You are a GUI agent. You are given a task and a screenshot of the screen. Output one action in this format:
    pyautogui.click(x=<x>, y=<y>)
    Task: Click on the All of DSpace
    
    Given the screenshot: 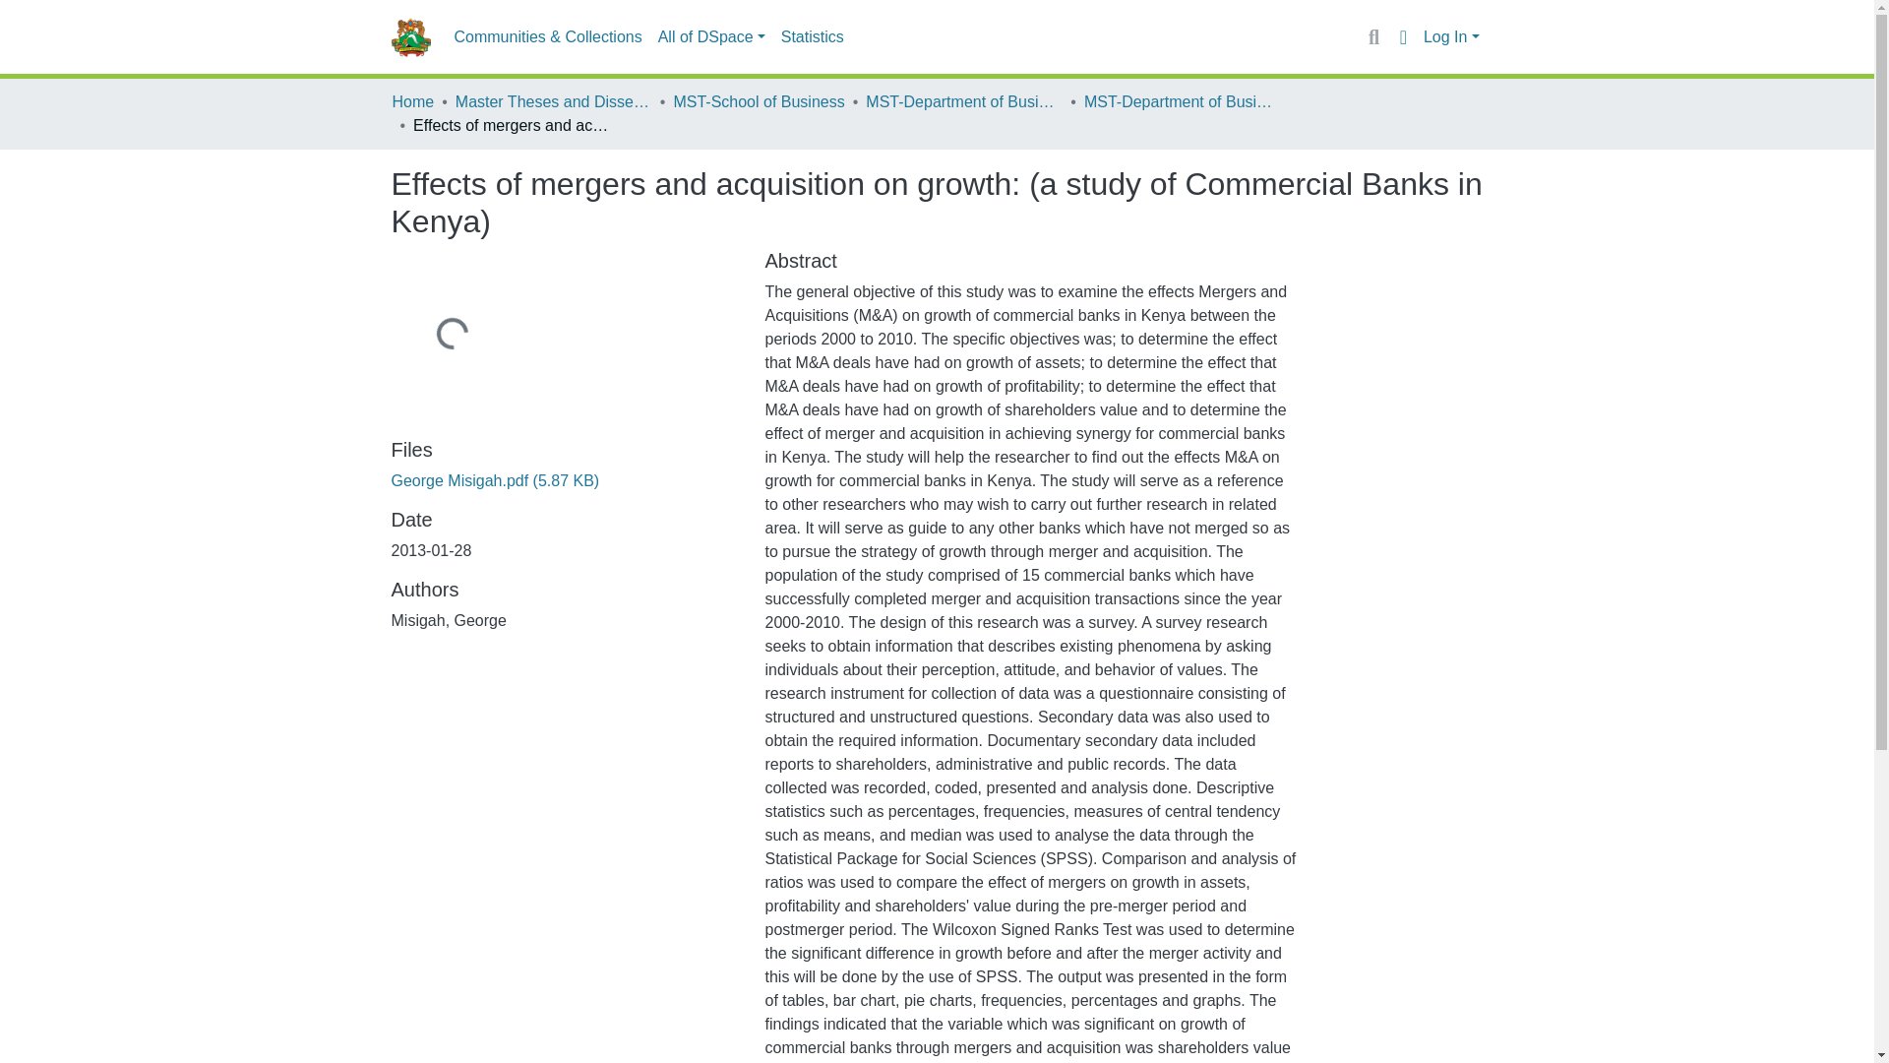 What is the action you would take?
    pyautogui.click(x=710, y=37)
    